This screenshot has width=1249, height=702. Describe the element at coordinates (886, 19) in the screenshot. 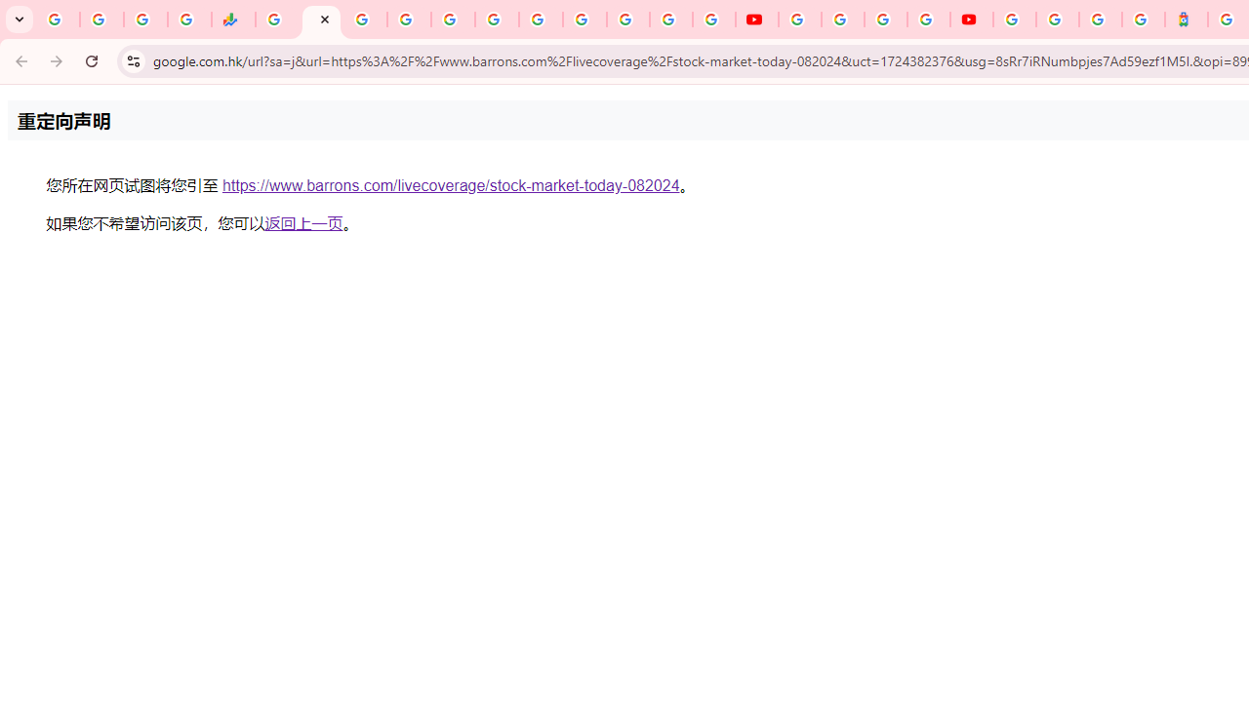

I see `Create your Google Account` at that location.